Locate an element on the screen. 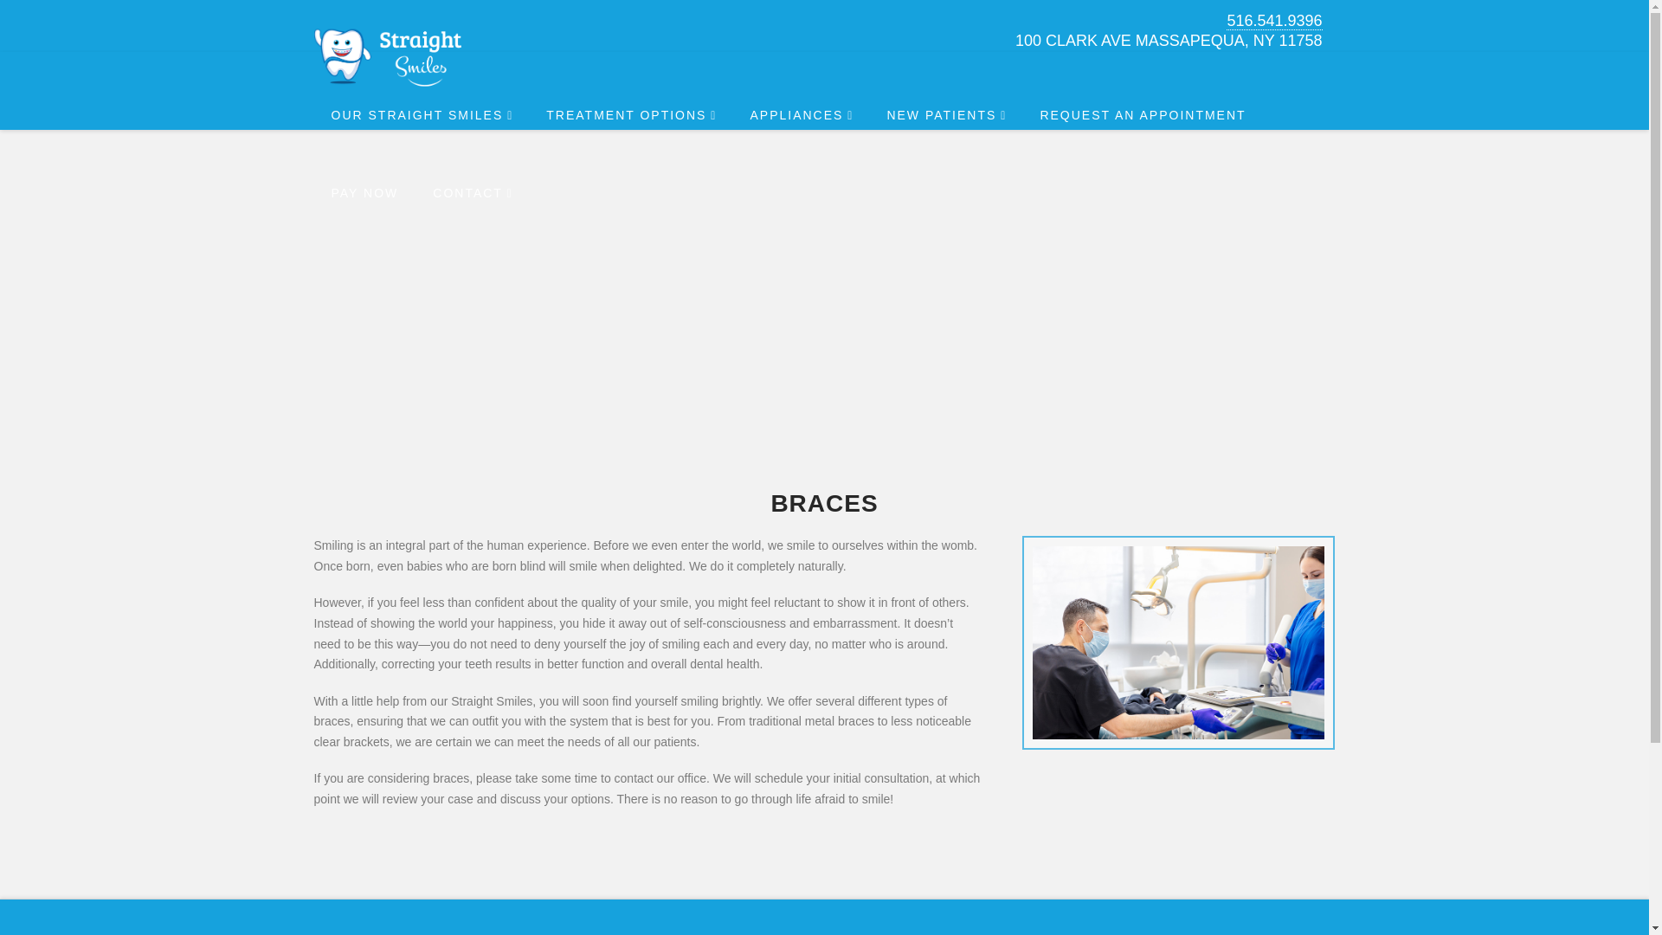  CONTACT is located at coordinates (472, 225).